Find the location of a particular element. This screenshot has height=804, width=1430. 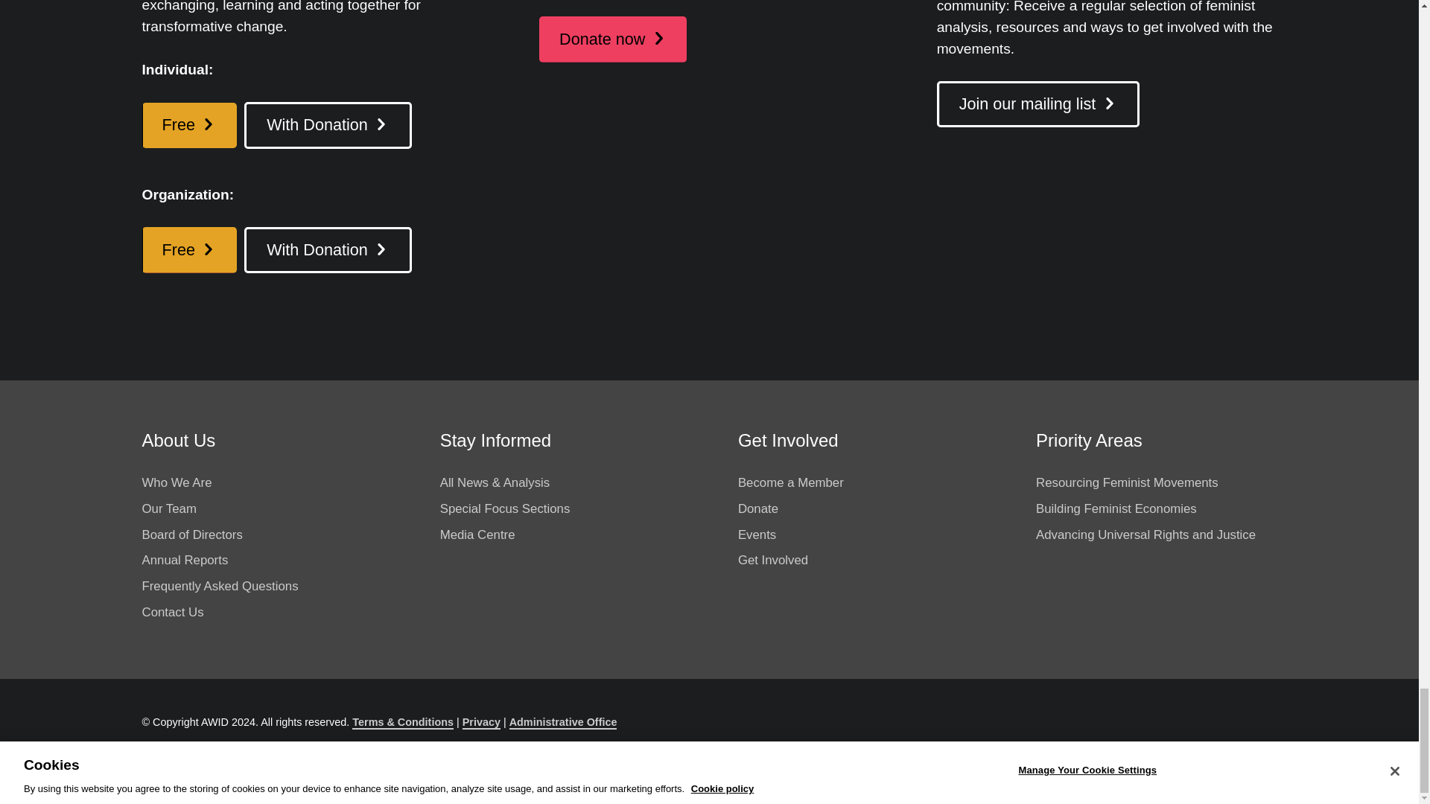

With Donation is located at coordinates (328, 125).